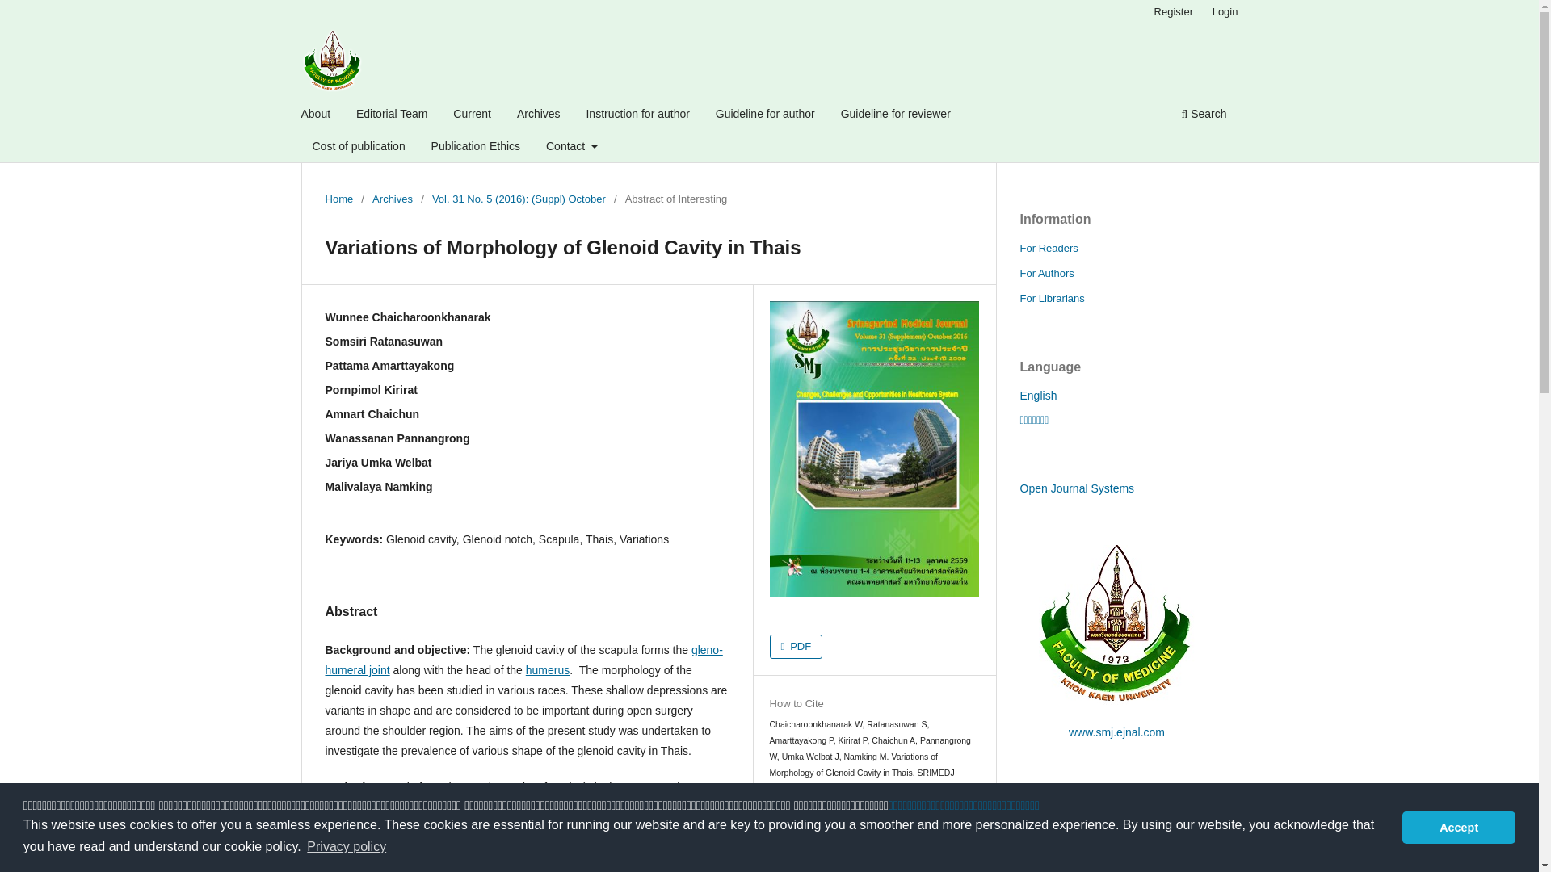  Describe the element at coordinates (391, 115) in the screenshot. I see `Editorial Team` at that location.